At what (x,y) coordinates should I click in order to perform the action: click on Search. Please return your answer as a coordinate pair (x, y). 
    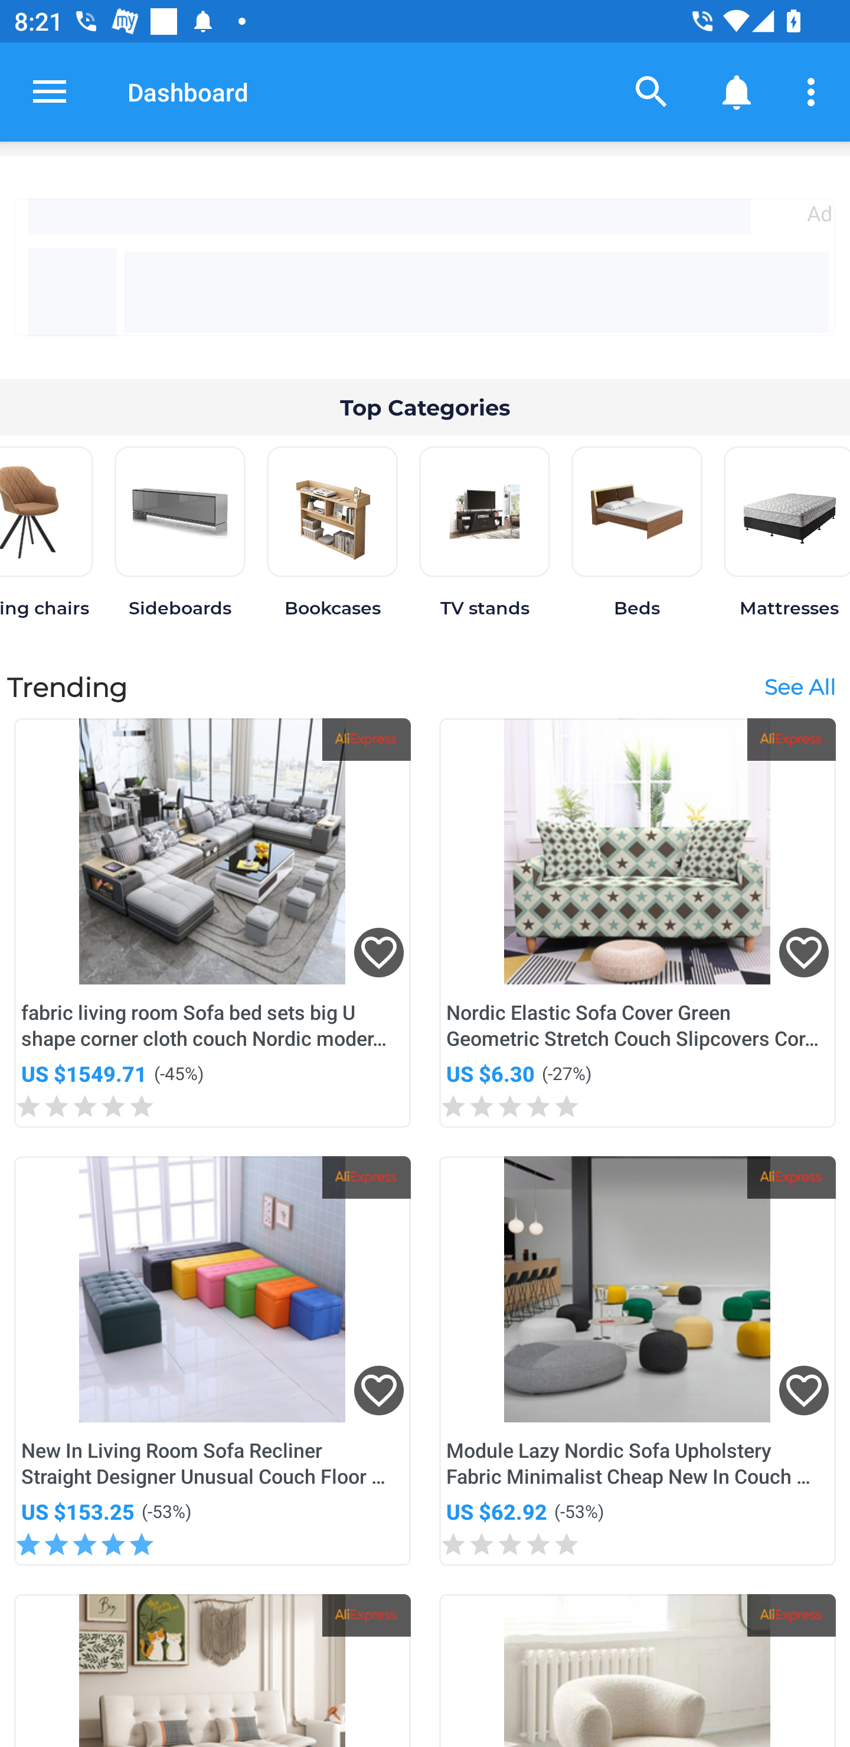
    Looking at the image, I should click on (652, 91).